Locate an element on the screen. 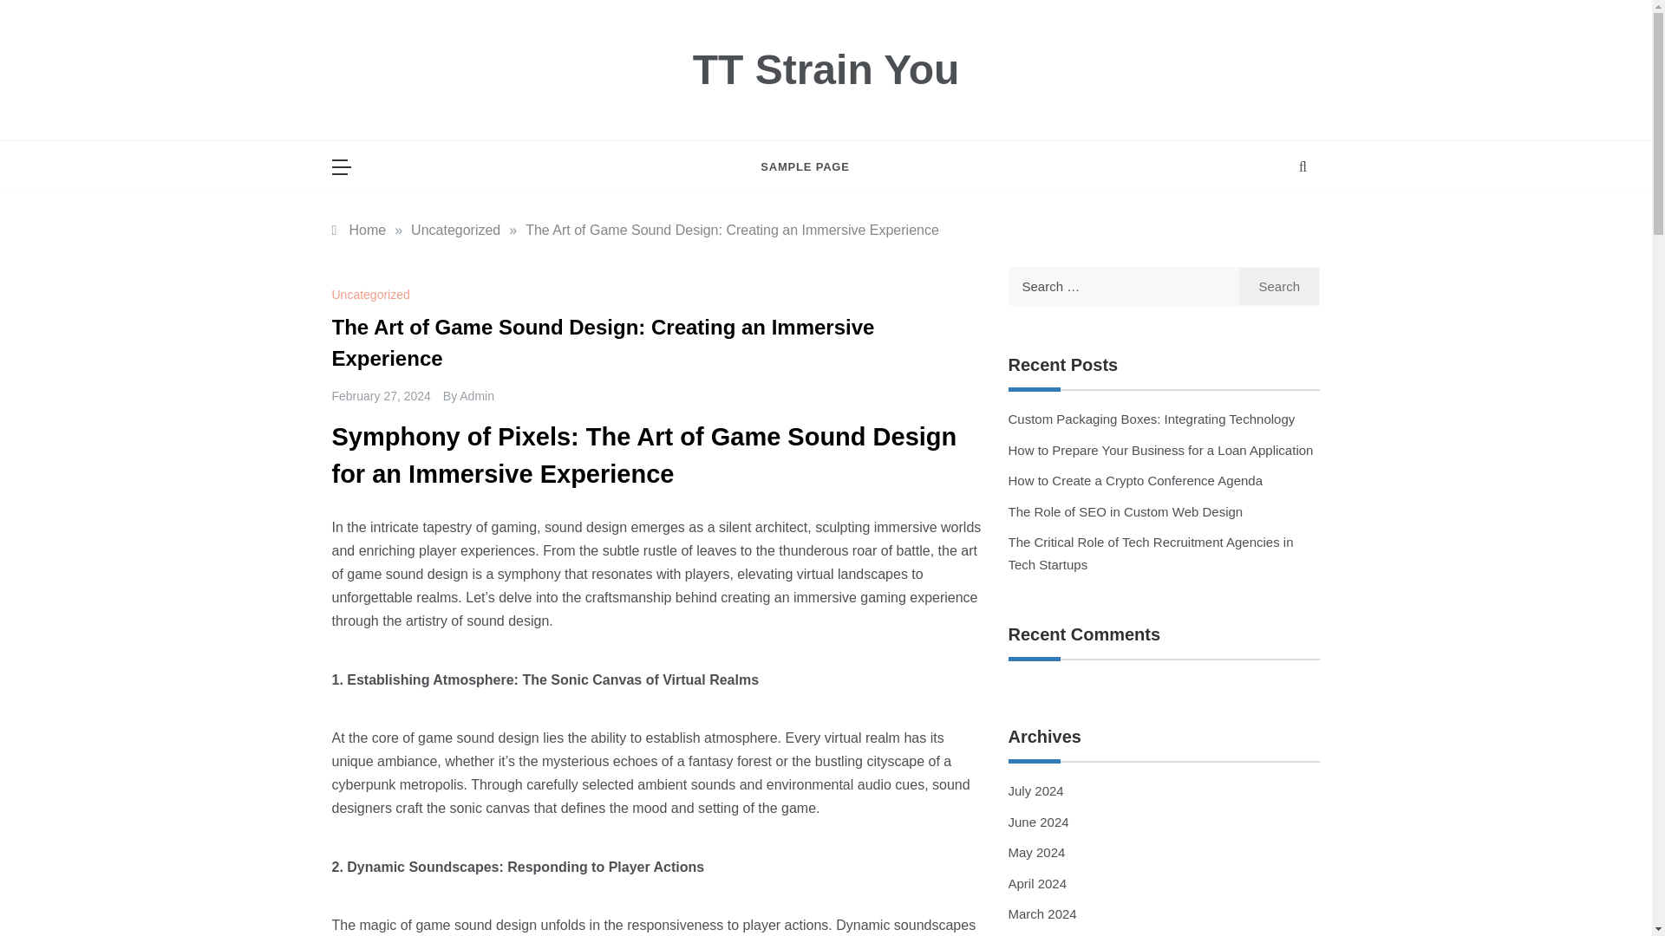  July 2024 is located at coordinates (1035, 790).